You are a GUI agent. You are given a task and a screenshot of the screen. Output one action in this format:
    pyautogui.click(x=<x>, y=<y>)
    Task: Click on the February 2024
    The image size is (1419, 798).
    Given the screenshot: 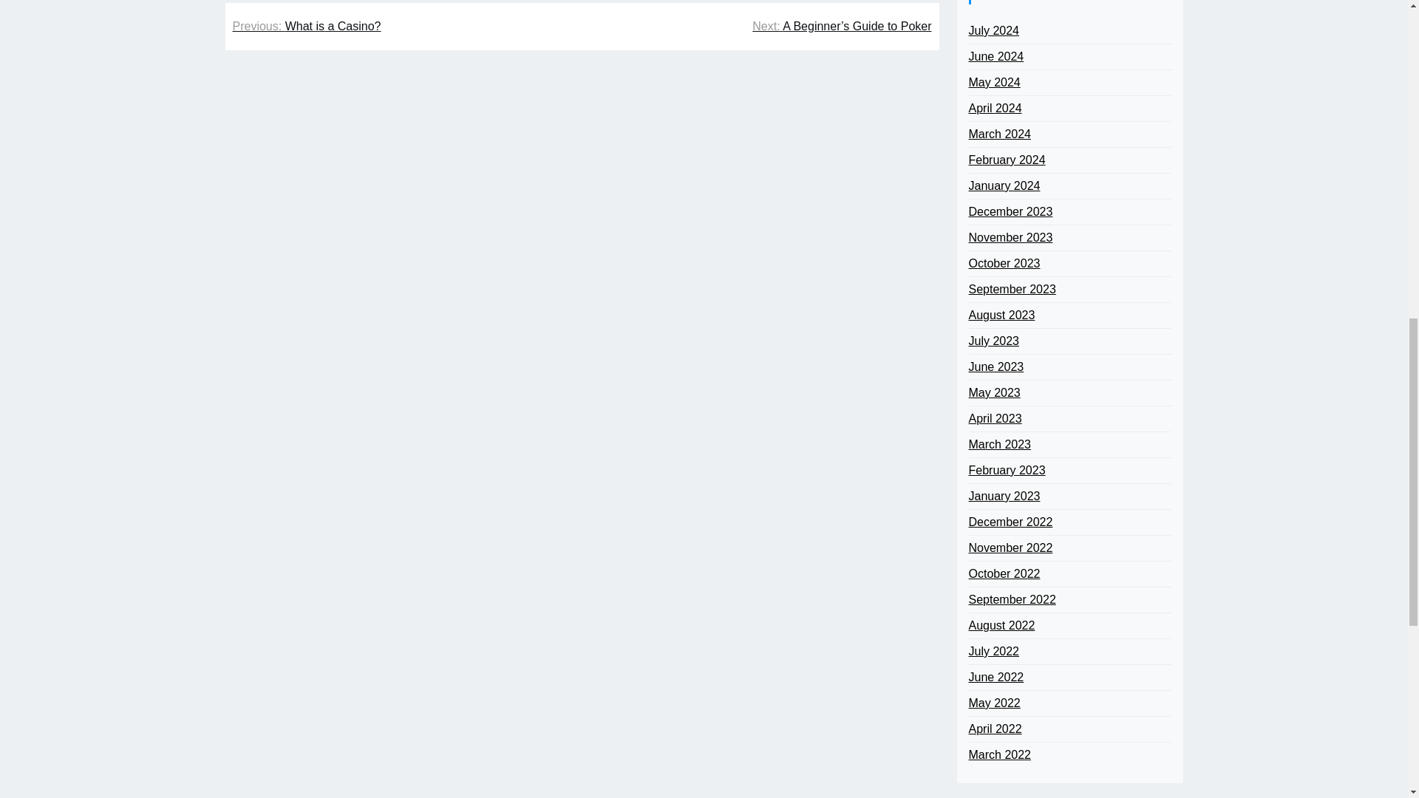 What is the action you would take?
    pyautogui.click(x=1006, y=160)
    